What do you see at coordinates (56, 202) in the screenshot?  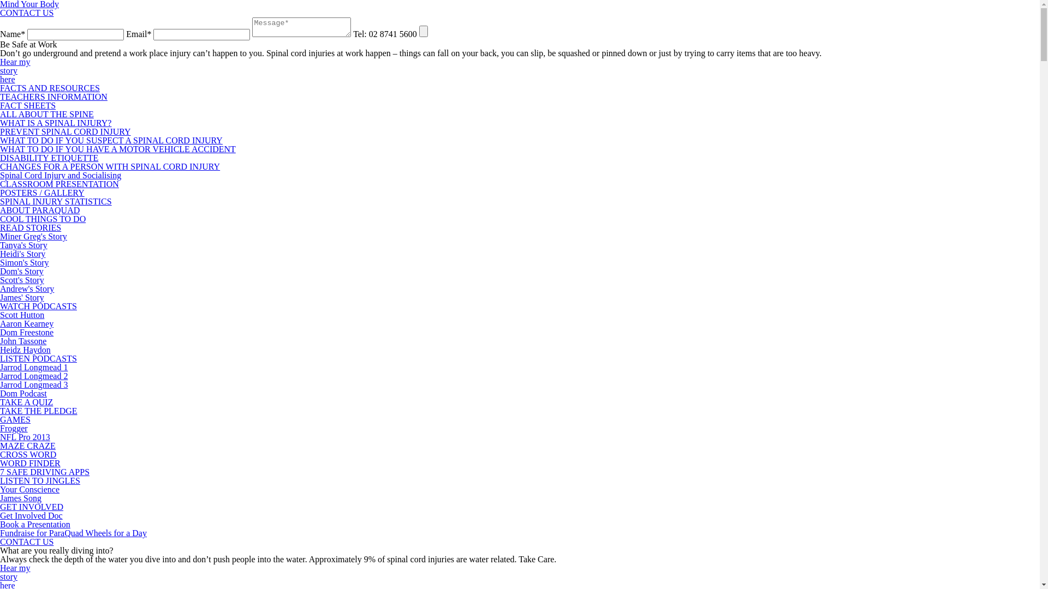 I see `SPINAL INJURY STATISTICS` at bounding box center [56, 202].